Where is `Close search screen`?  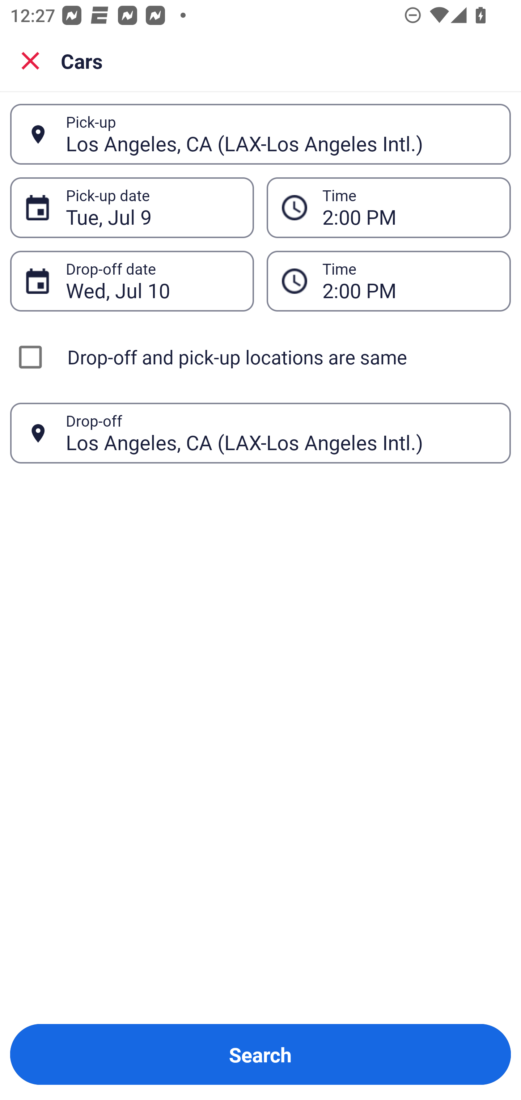
Close search screen is located at coordinates (30, 60).